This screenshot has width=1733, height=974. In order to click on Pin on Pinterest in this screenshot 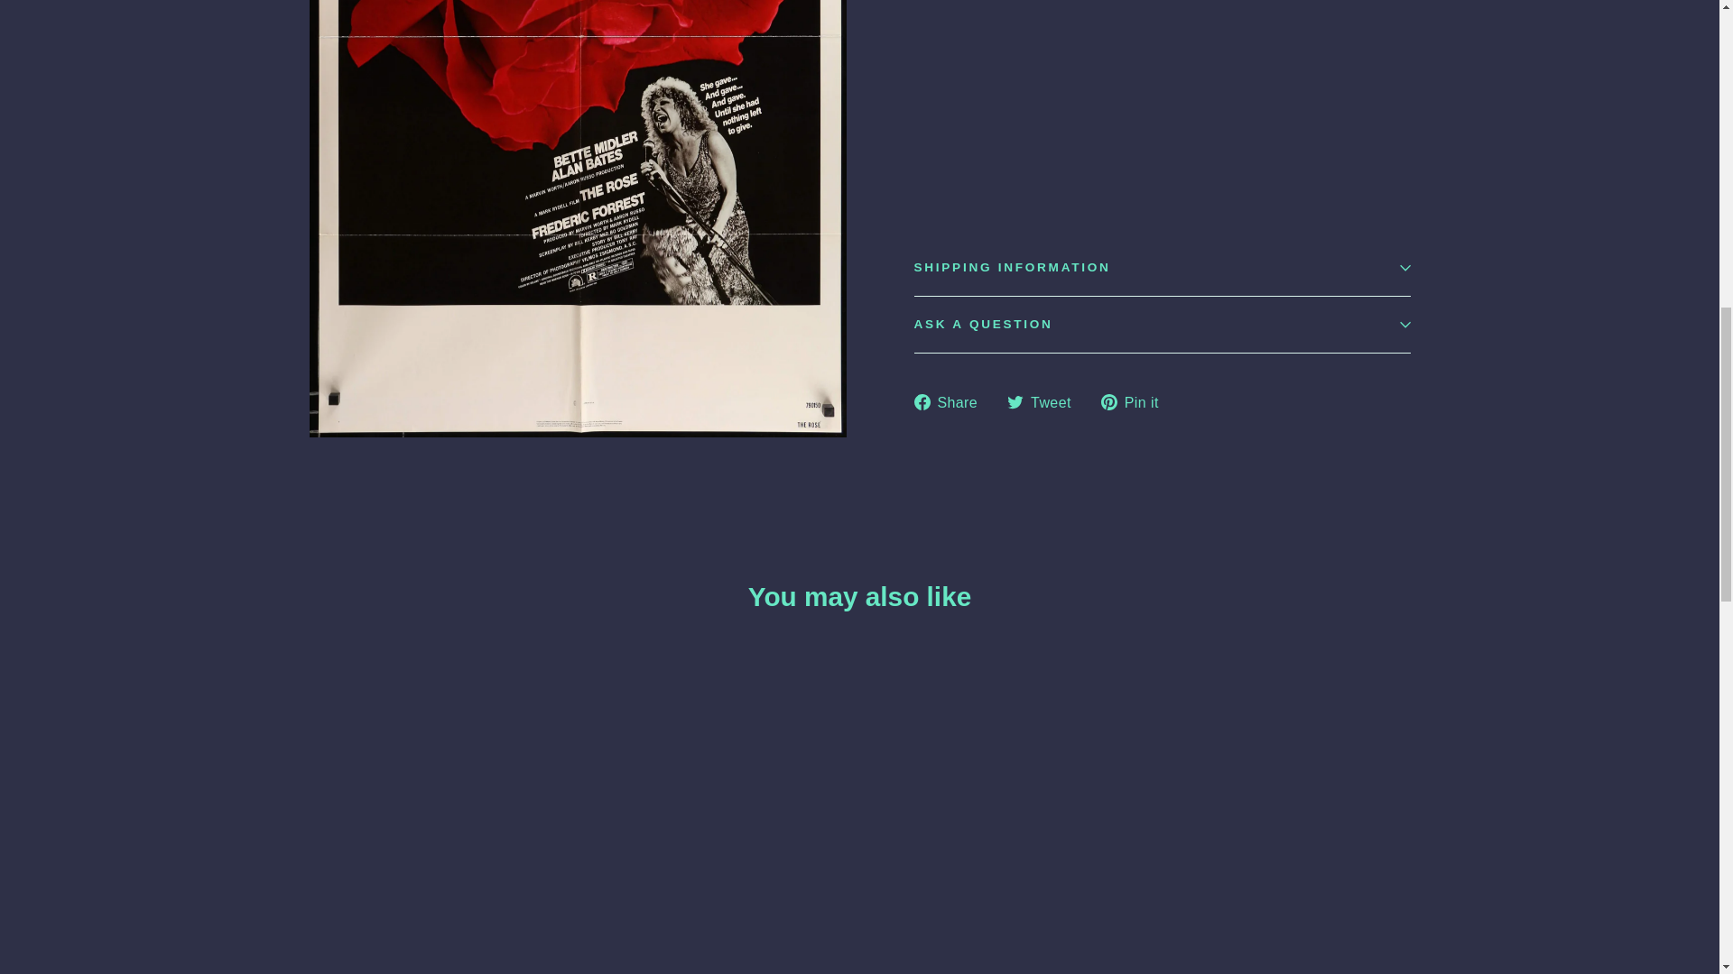, I will do `click(1136, 402)`.